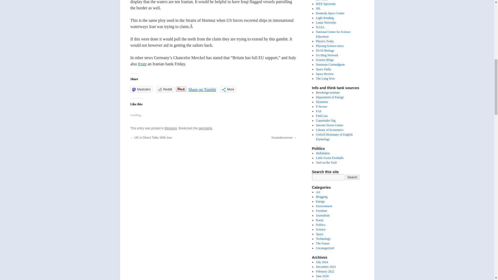 The image size is (498, 280). Describe the element at coordinates (165, 89) in the screenshot. I see `Click to share on Reddit` at that location.